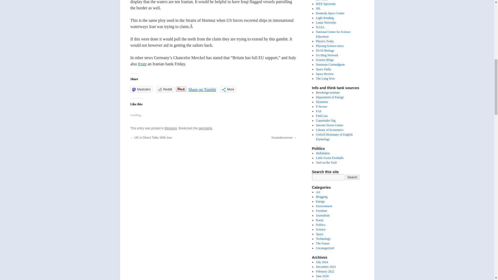 The image size is (498, 280). Describe the element at coordinates (165, 89) in the screenshot. I see `Click to share on Reddit` at that location.